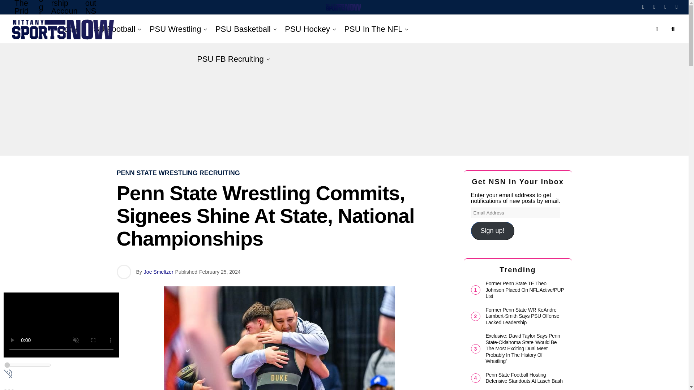  I want to click on Membership Account, so click(64, 17).